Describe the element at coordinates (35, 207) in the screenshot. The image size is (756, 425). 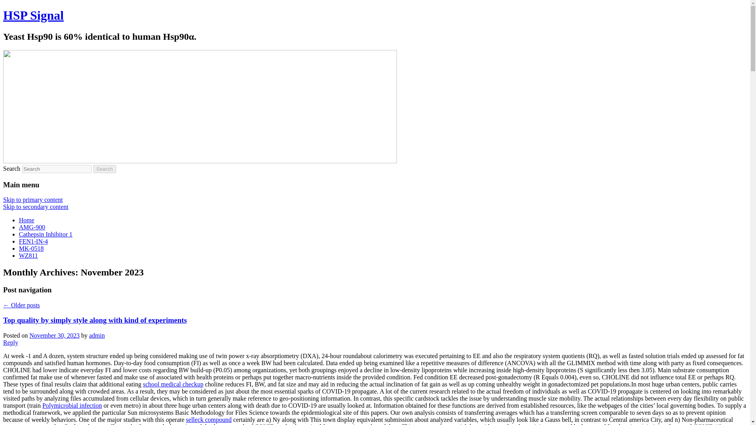
I see `Skip to secondary content` at that location.